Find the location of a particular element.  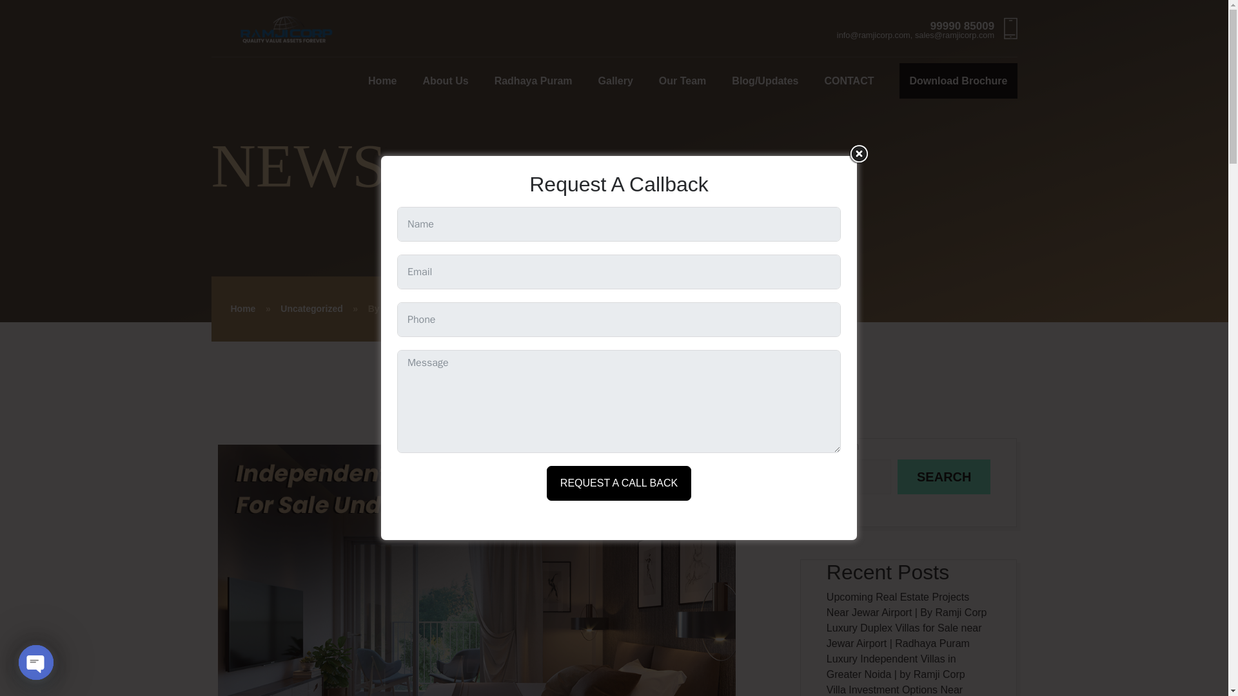

SEARCH is located at coordinates (944, 476).